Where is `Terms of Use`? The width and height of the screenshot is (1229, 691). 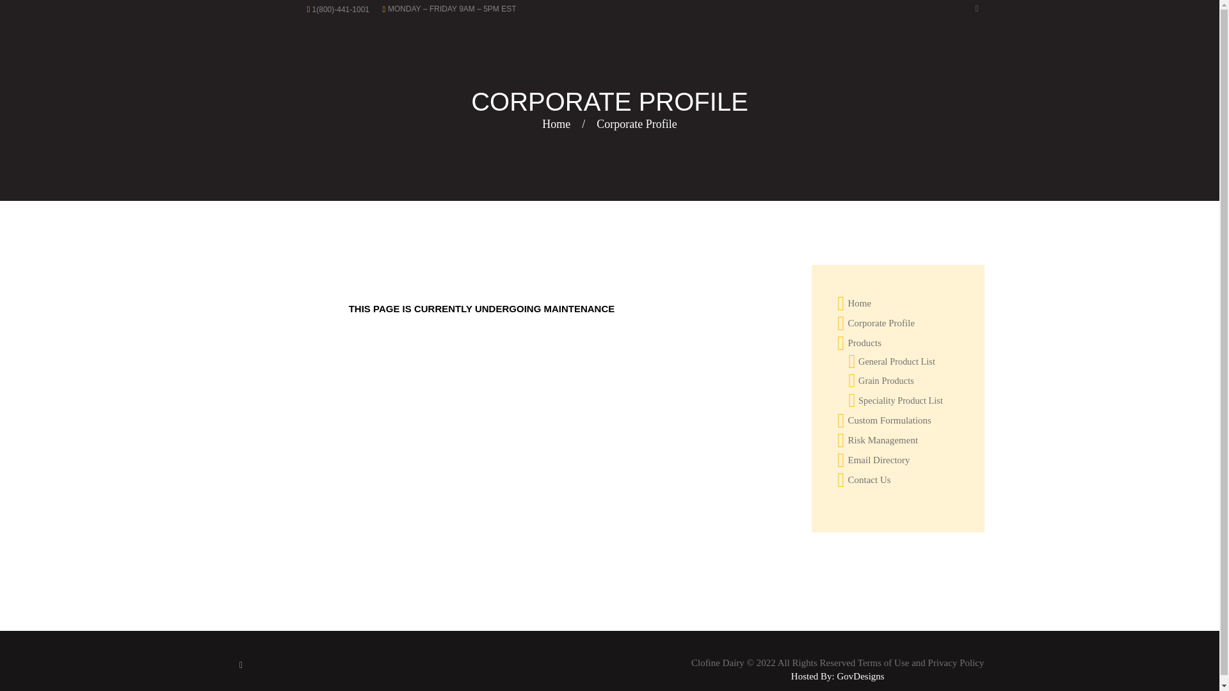
Terms of Use is located at coordinates (883, 663).